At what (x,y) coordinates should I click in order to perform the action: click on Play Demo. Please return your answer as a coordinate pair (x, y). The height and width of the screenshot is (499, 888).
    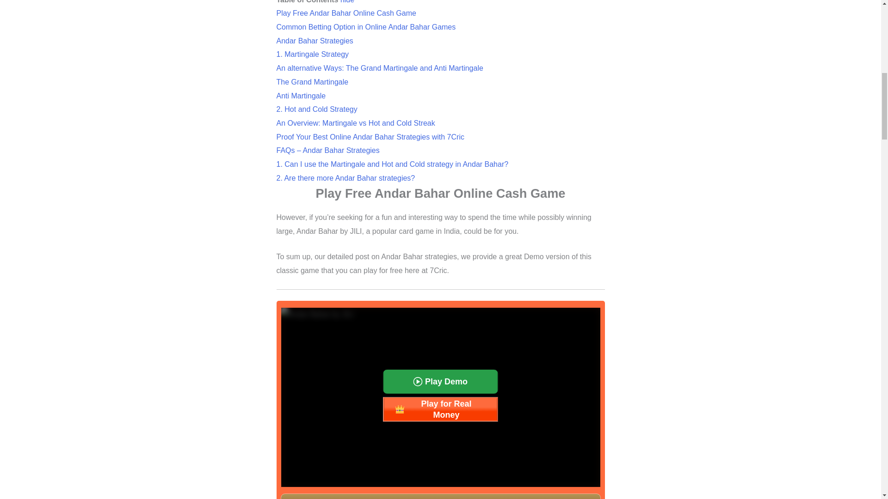
    Looking at the image, I should click on (440, 382).